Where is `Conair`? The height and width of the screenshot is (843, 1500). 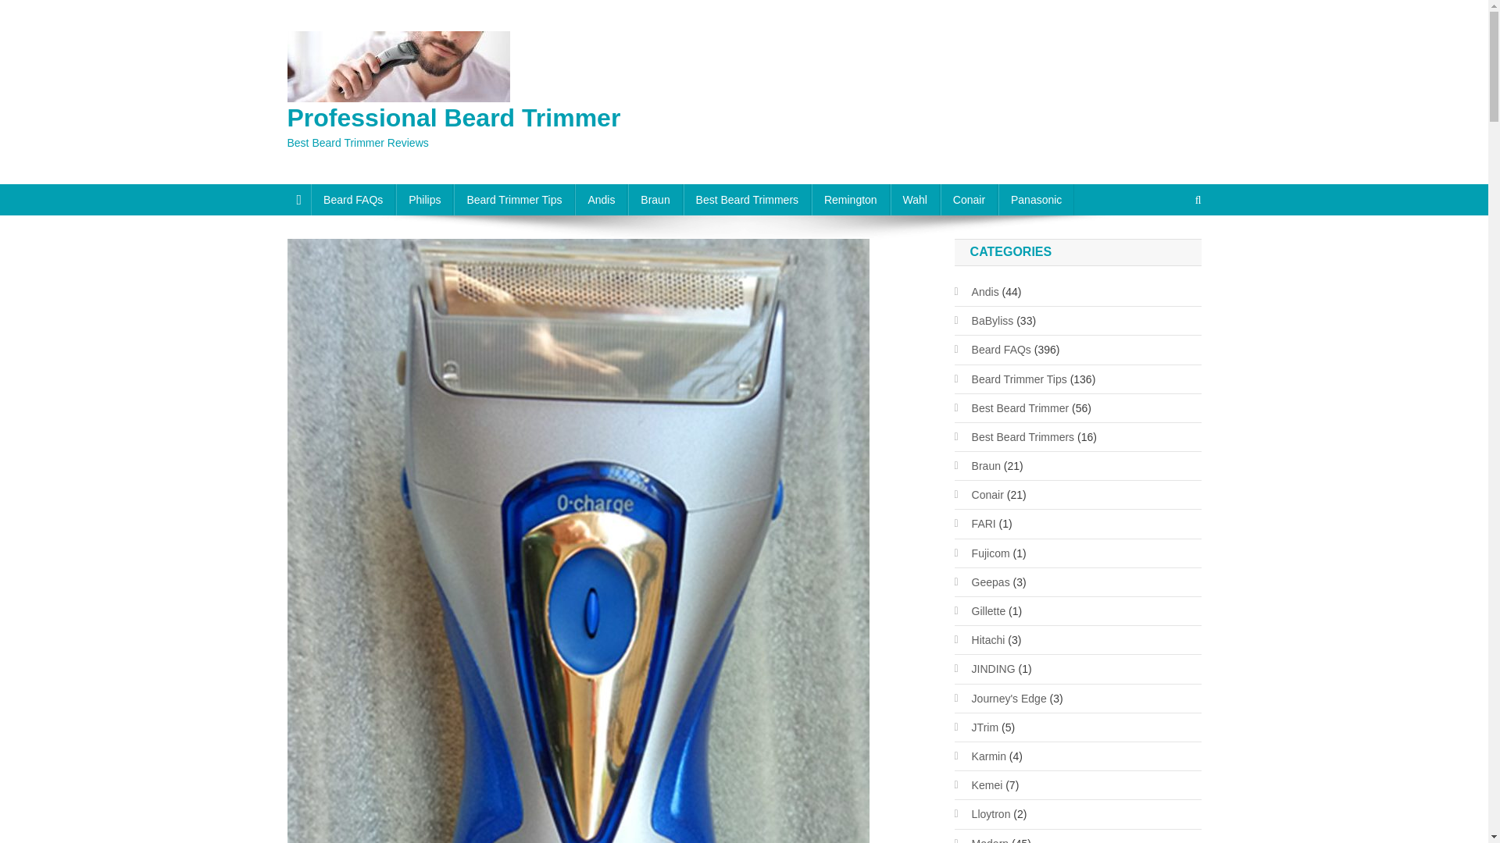
Conair is located at coordinates (969, 200).